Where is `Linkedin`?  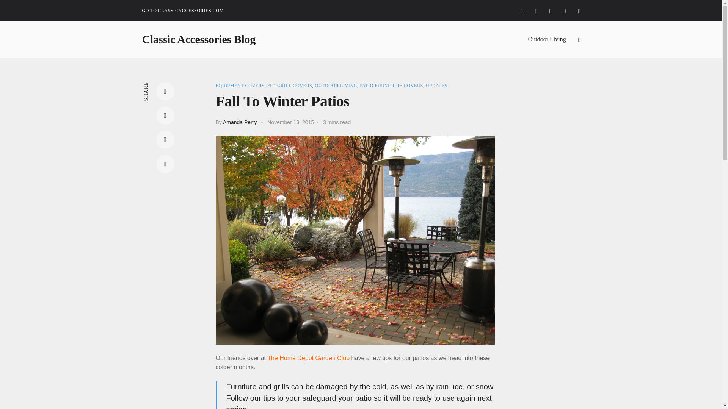
Linkedin is located at coordinates (165, 139).